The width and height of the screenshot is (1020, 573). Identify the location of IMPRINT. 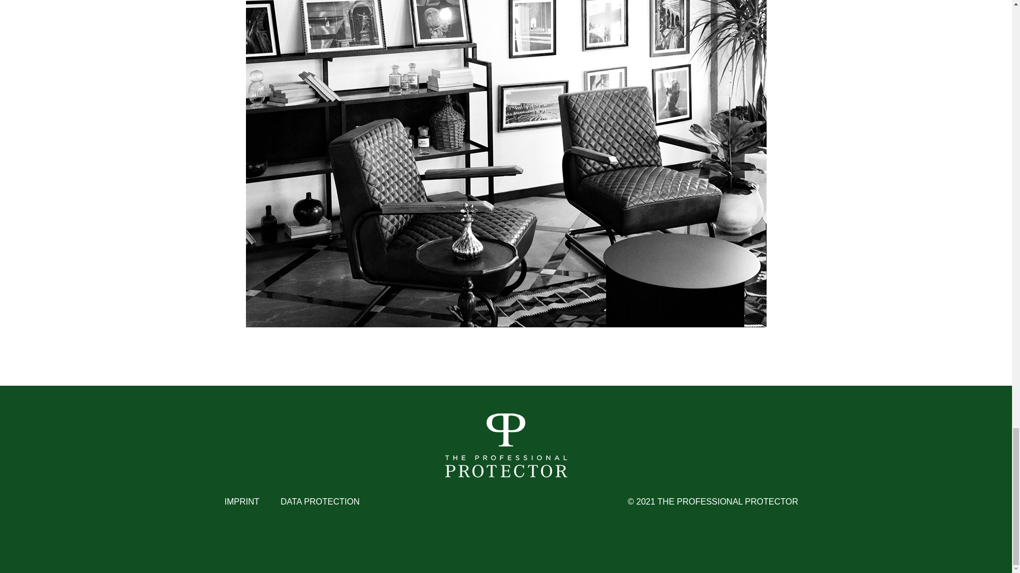
(241, 502).